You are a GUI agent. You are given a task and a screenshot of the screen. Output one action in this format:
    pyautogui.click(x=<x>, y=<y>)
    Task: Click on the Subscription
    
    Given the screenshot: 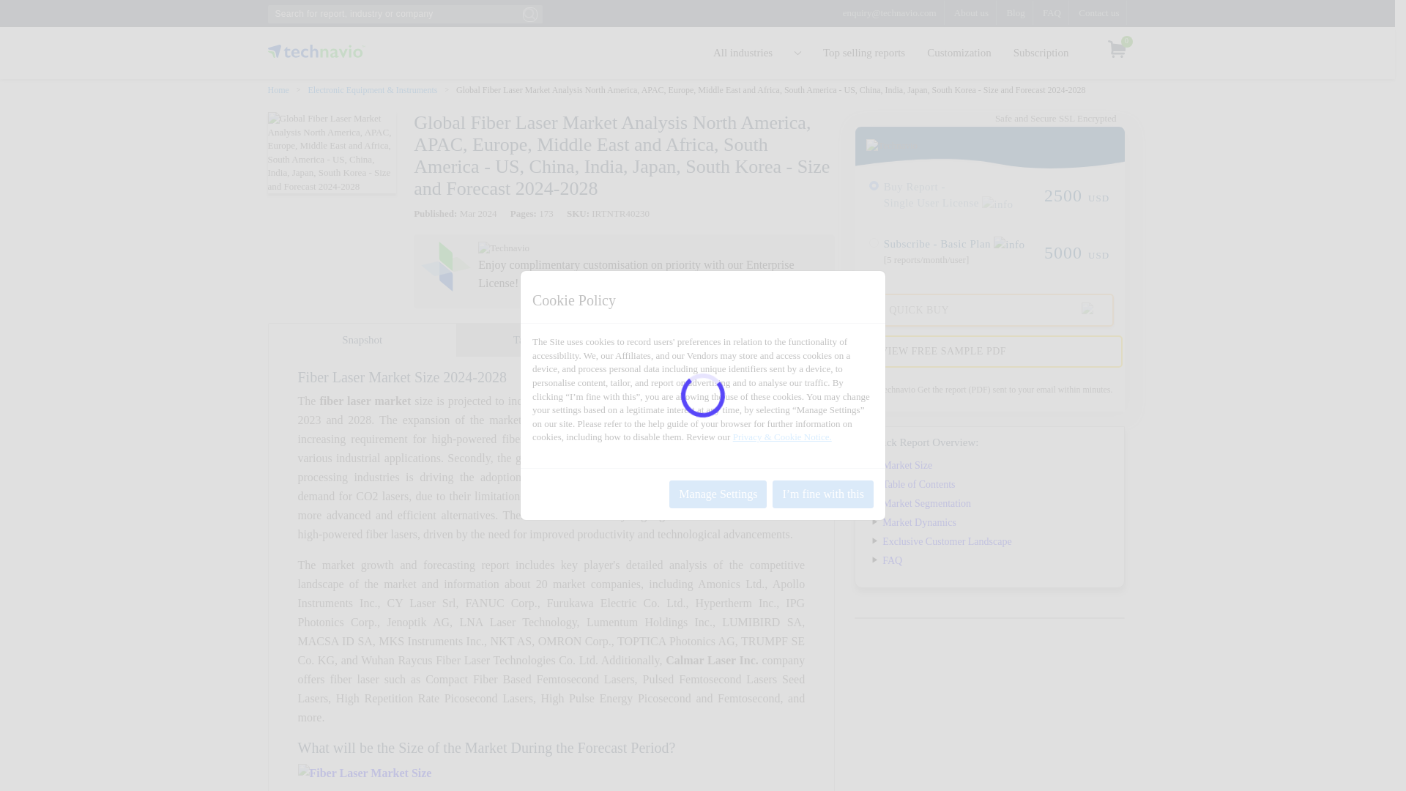 What is the action you would take?
    pyautogui.click(x=1041, y=53)
    